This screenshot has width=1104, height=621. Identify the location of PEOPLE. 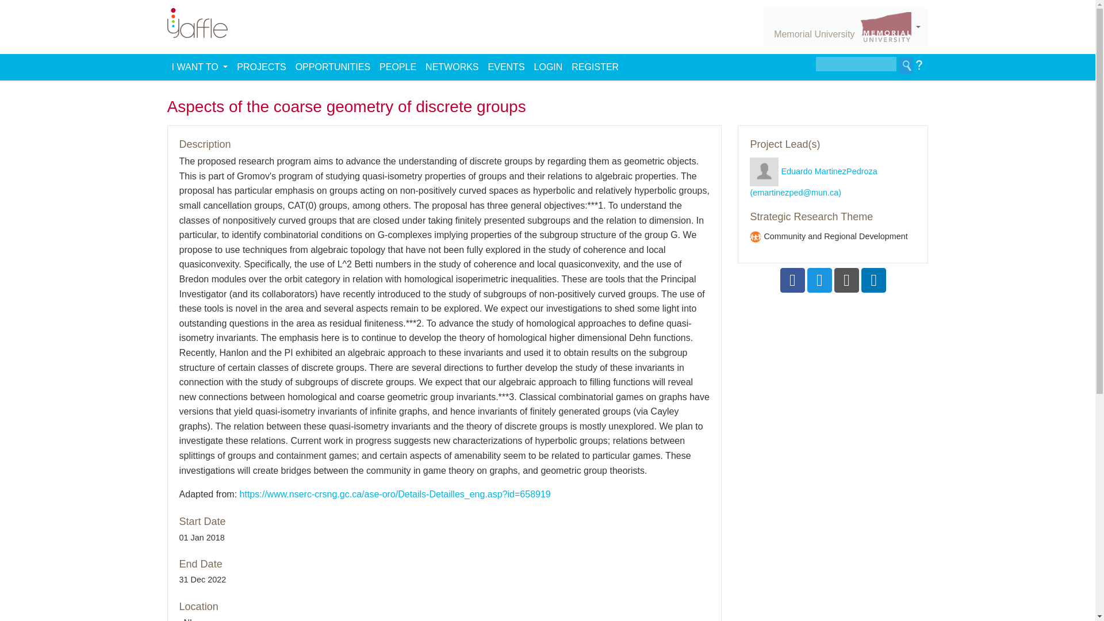
(398, 67).